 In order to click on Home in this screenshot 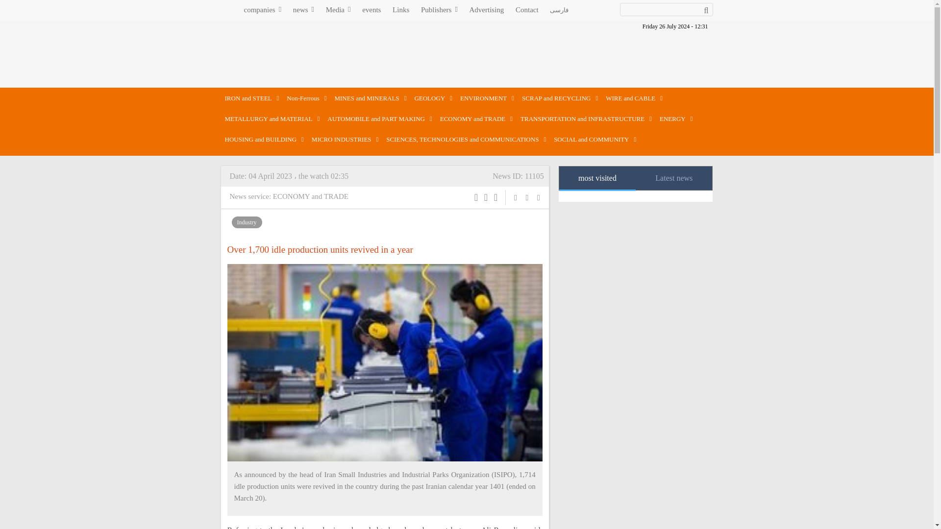, I will do `click(225, 8)`.